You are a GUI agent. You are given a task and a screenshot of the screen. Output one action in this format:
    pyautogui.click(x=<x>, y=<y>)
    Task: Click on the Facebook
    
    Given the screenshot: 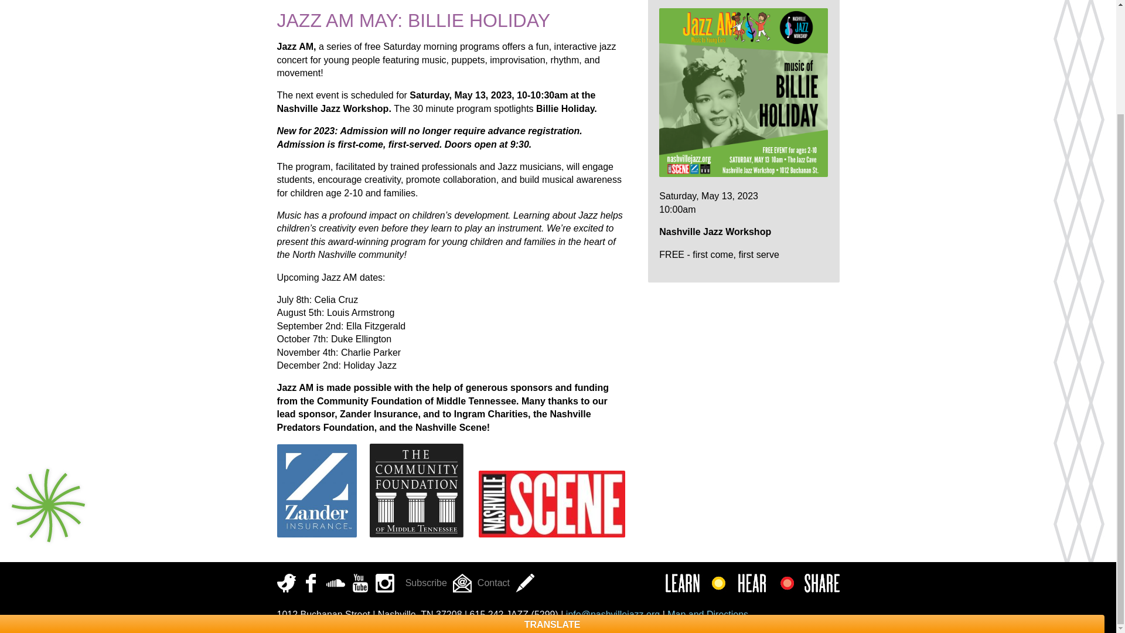 What is the action you would take?
    pyautogui.click(x=311, y=583)
    